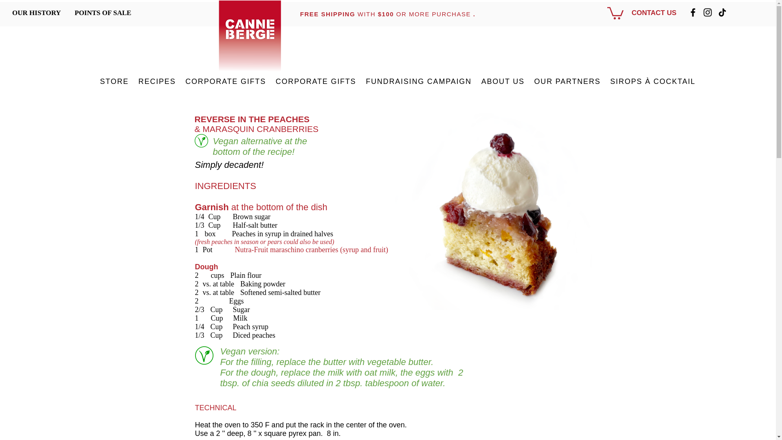 This screenshot has height=440, width=782. Describe the element at coordinates (249, 39) in the screenshot. I see `Cranberry cranberry` at that location.